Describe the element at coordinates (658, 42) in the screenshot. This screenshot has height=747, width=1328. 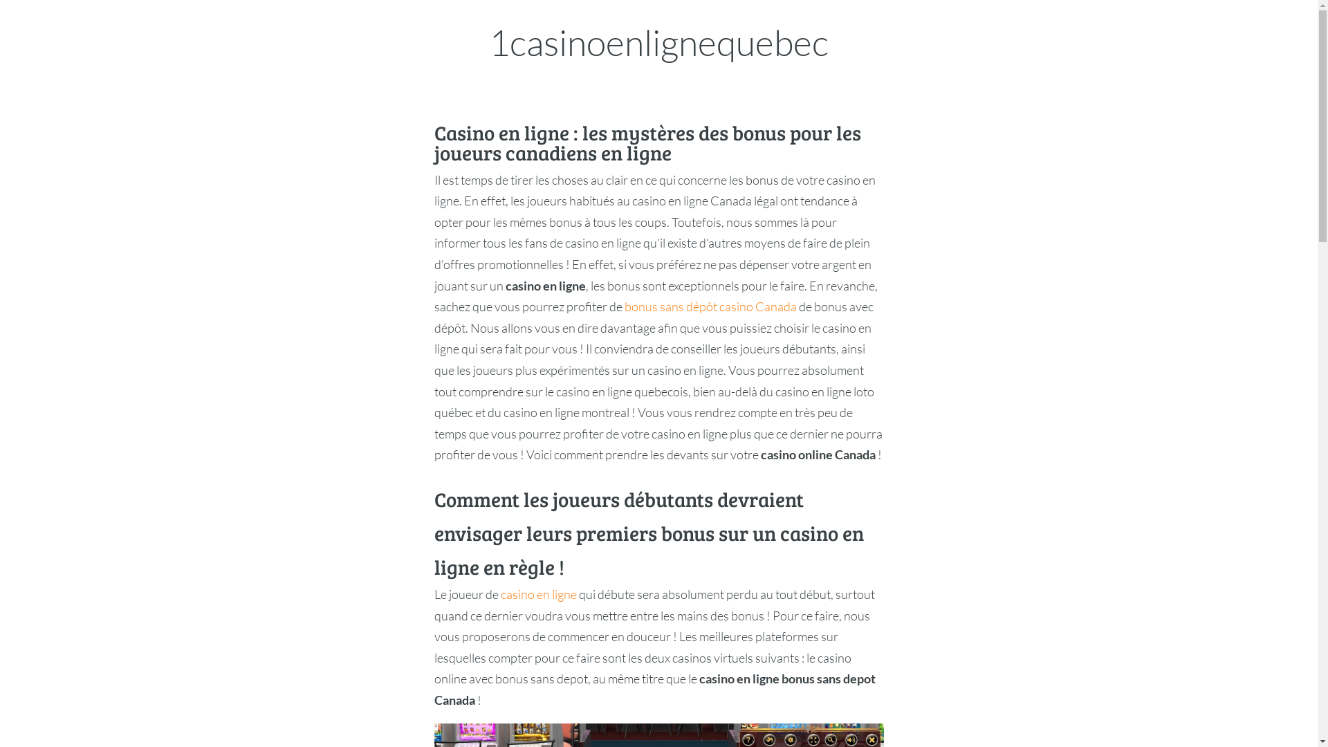
I see `1casinoenlignequebec` at that location.